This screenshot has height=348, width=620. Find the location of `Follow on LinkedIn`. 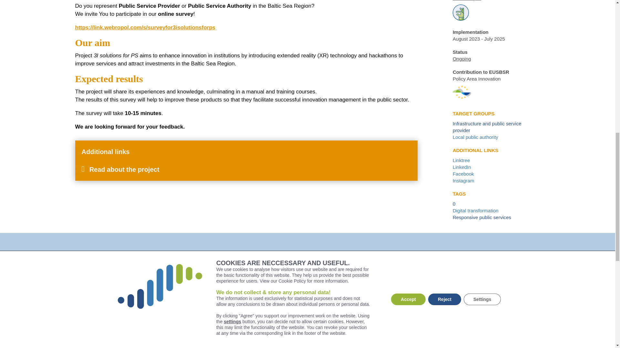

Follow on LinkedIn is located at coordinates (401, 278).